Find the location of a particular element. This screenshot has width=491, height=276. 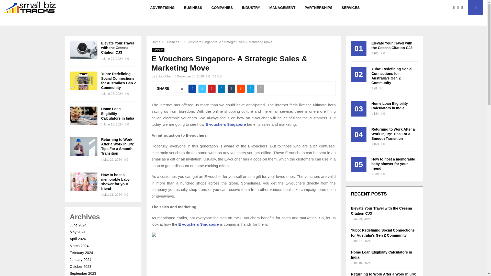

INDUSTRY is located at coordinates (251, 8).